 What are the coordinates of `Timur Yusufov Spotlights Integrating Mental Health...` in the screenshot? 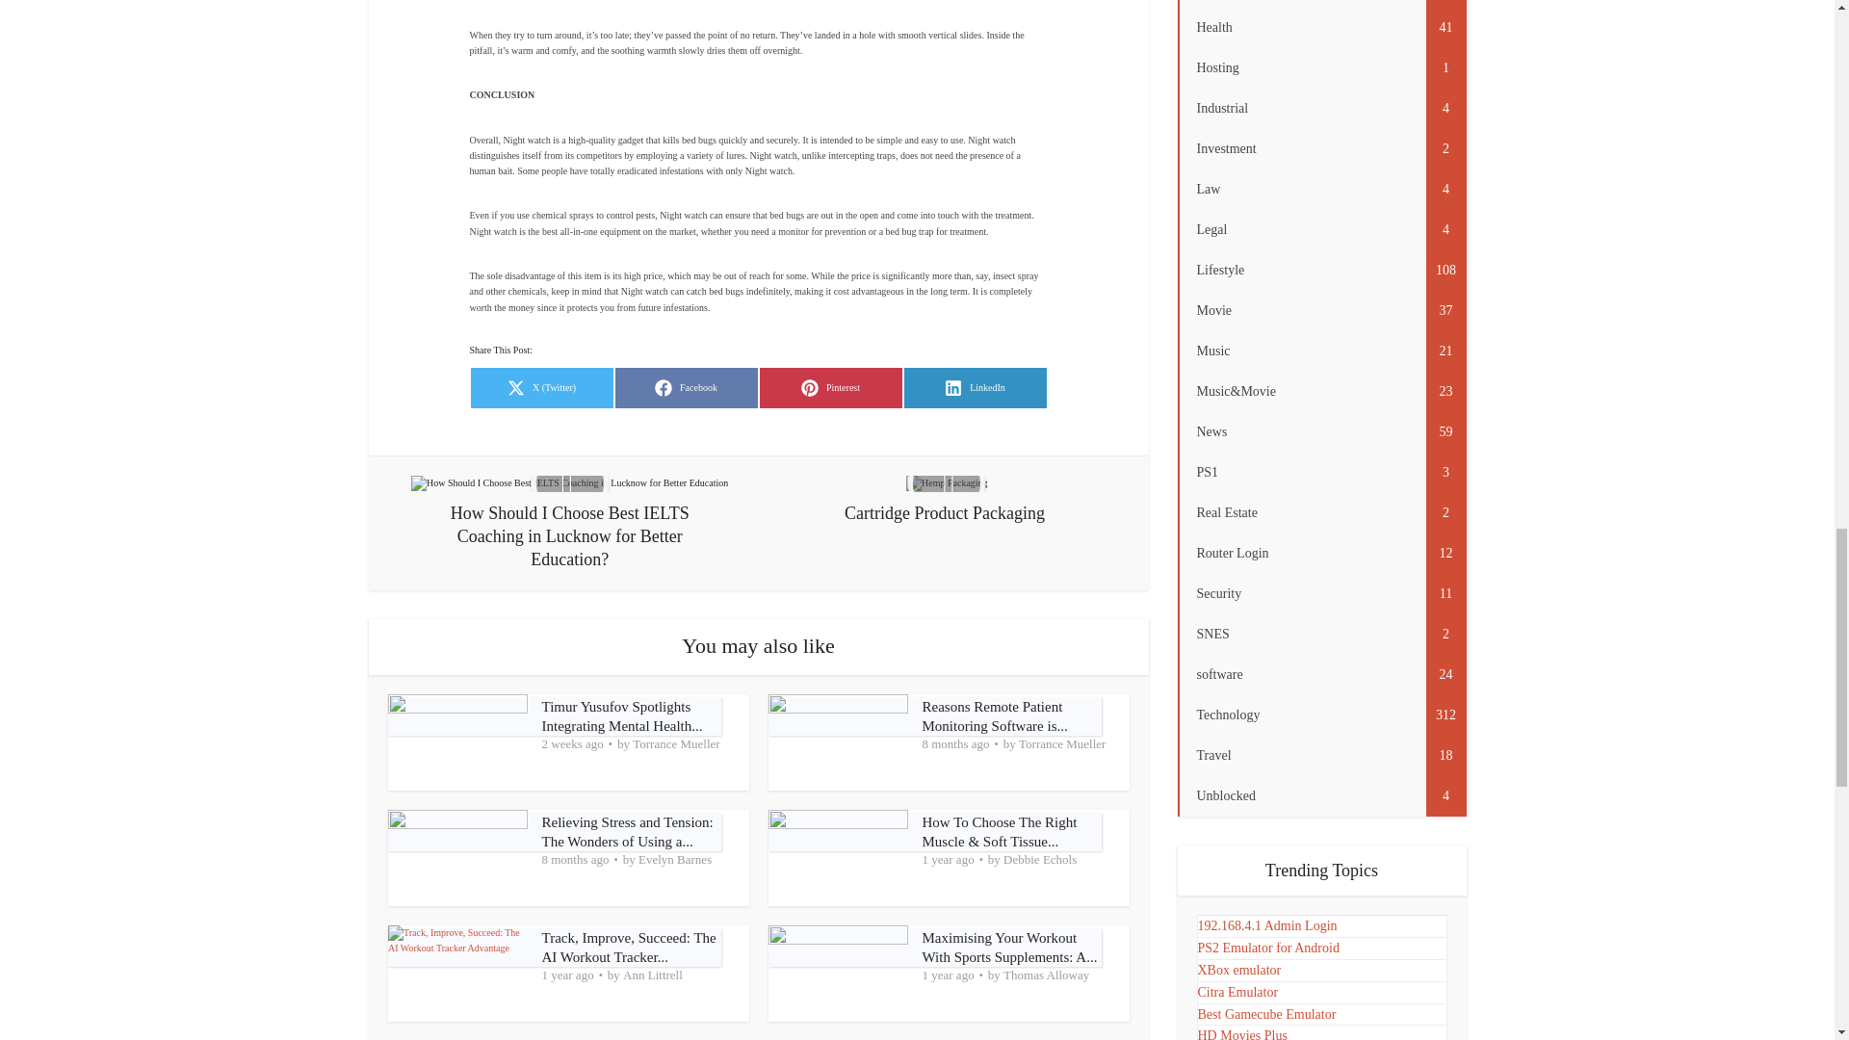 It's located at (675, 744).